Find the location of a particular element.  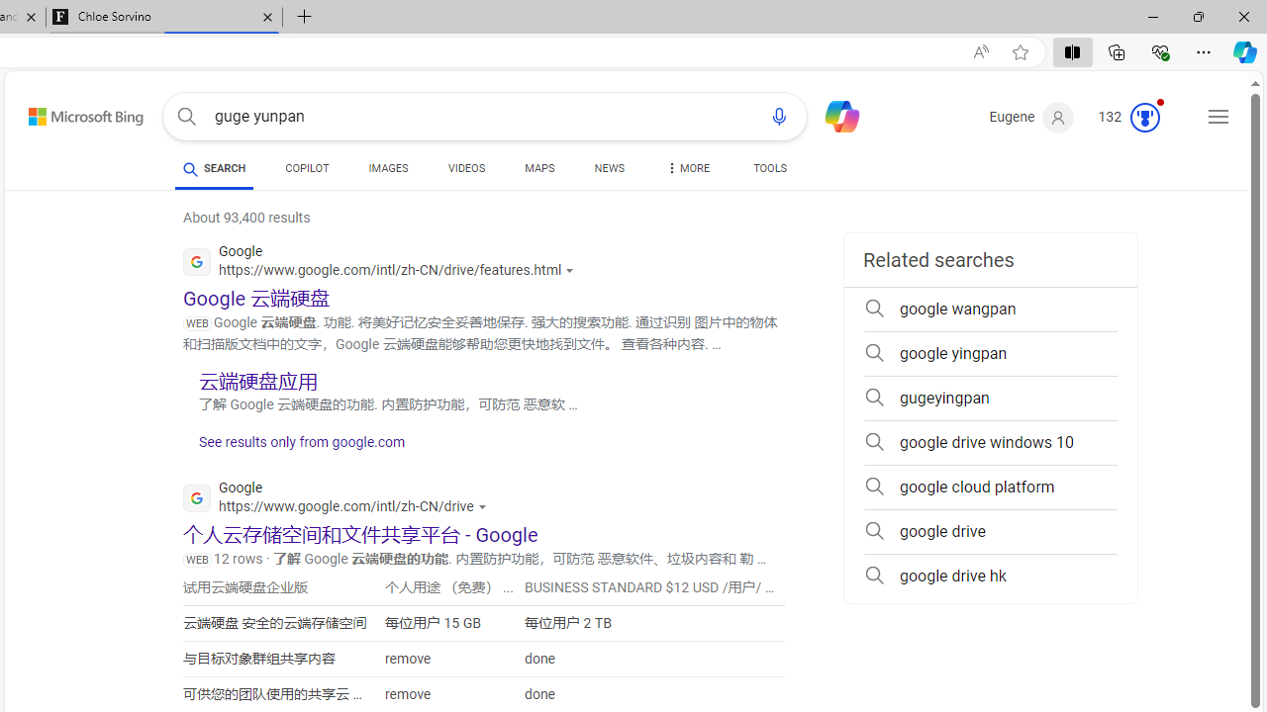

google cloud platform is located at coordinates (990, 487).